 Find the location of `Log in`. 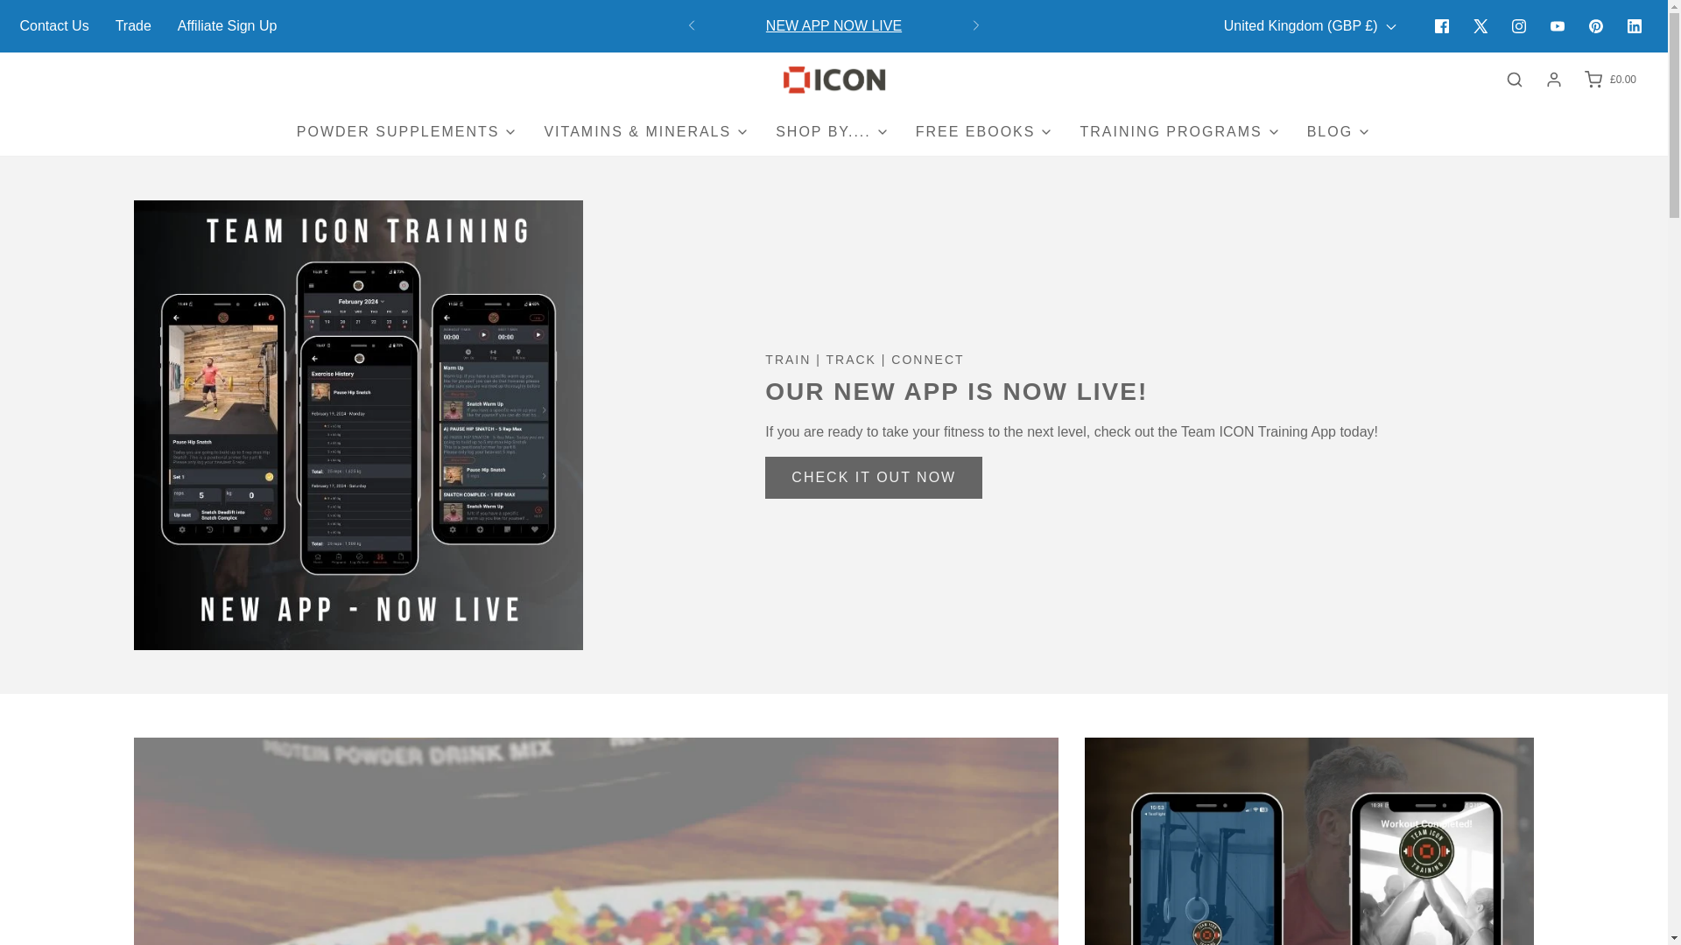

Log in is located at coordinates (1553, 80).